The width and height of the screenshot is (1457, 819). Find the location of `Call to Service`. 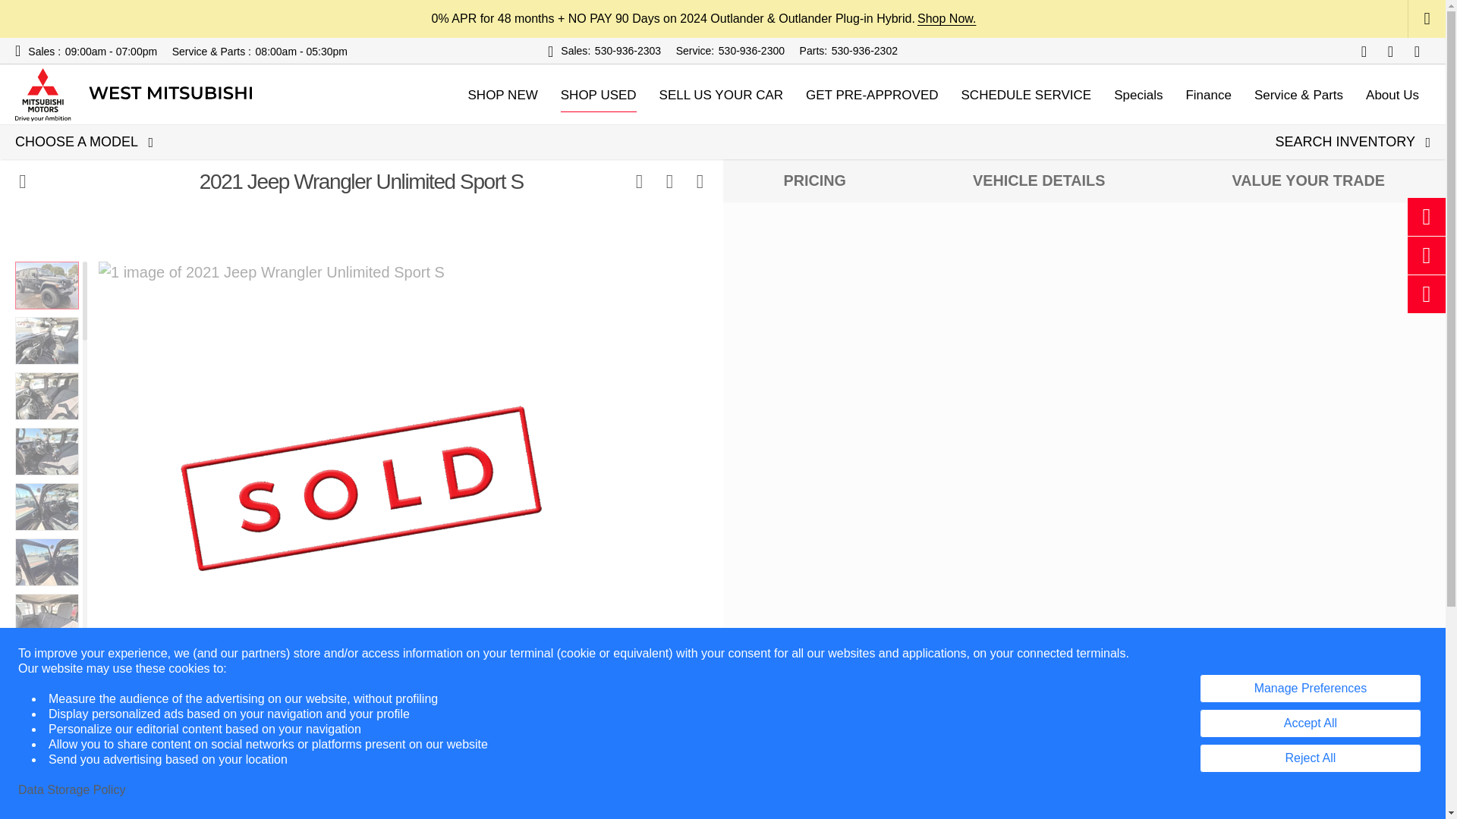

Call to Service is located at coordinates (695, 51).